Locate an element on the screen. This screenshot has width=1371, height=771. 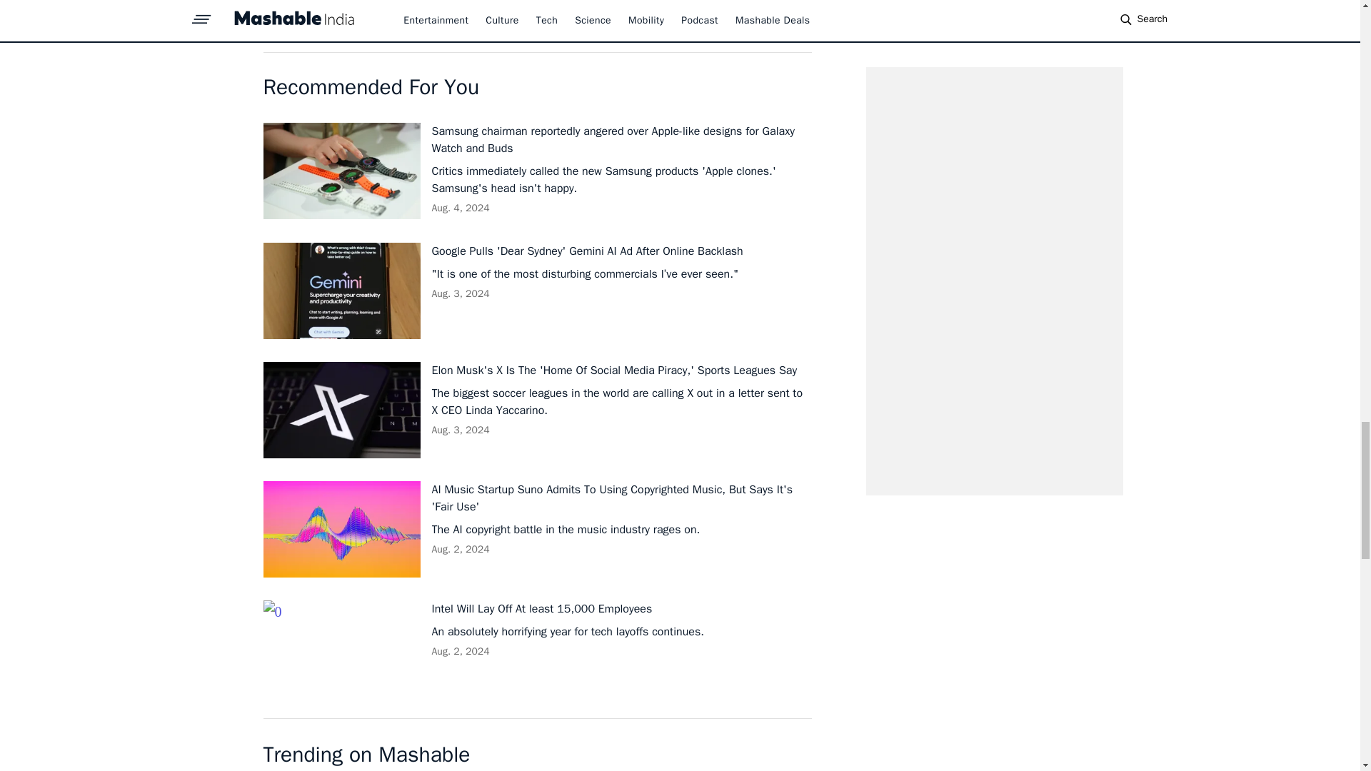
Apple News is located at coordinates (473, 17).